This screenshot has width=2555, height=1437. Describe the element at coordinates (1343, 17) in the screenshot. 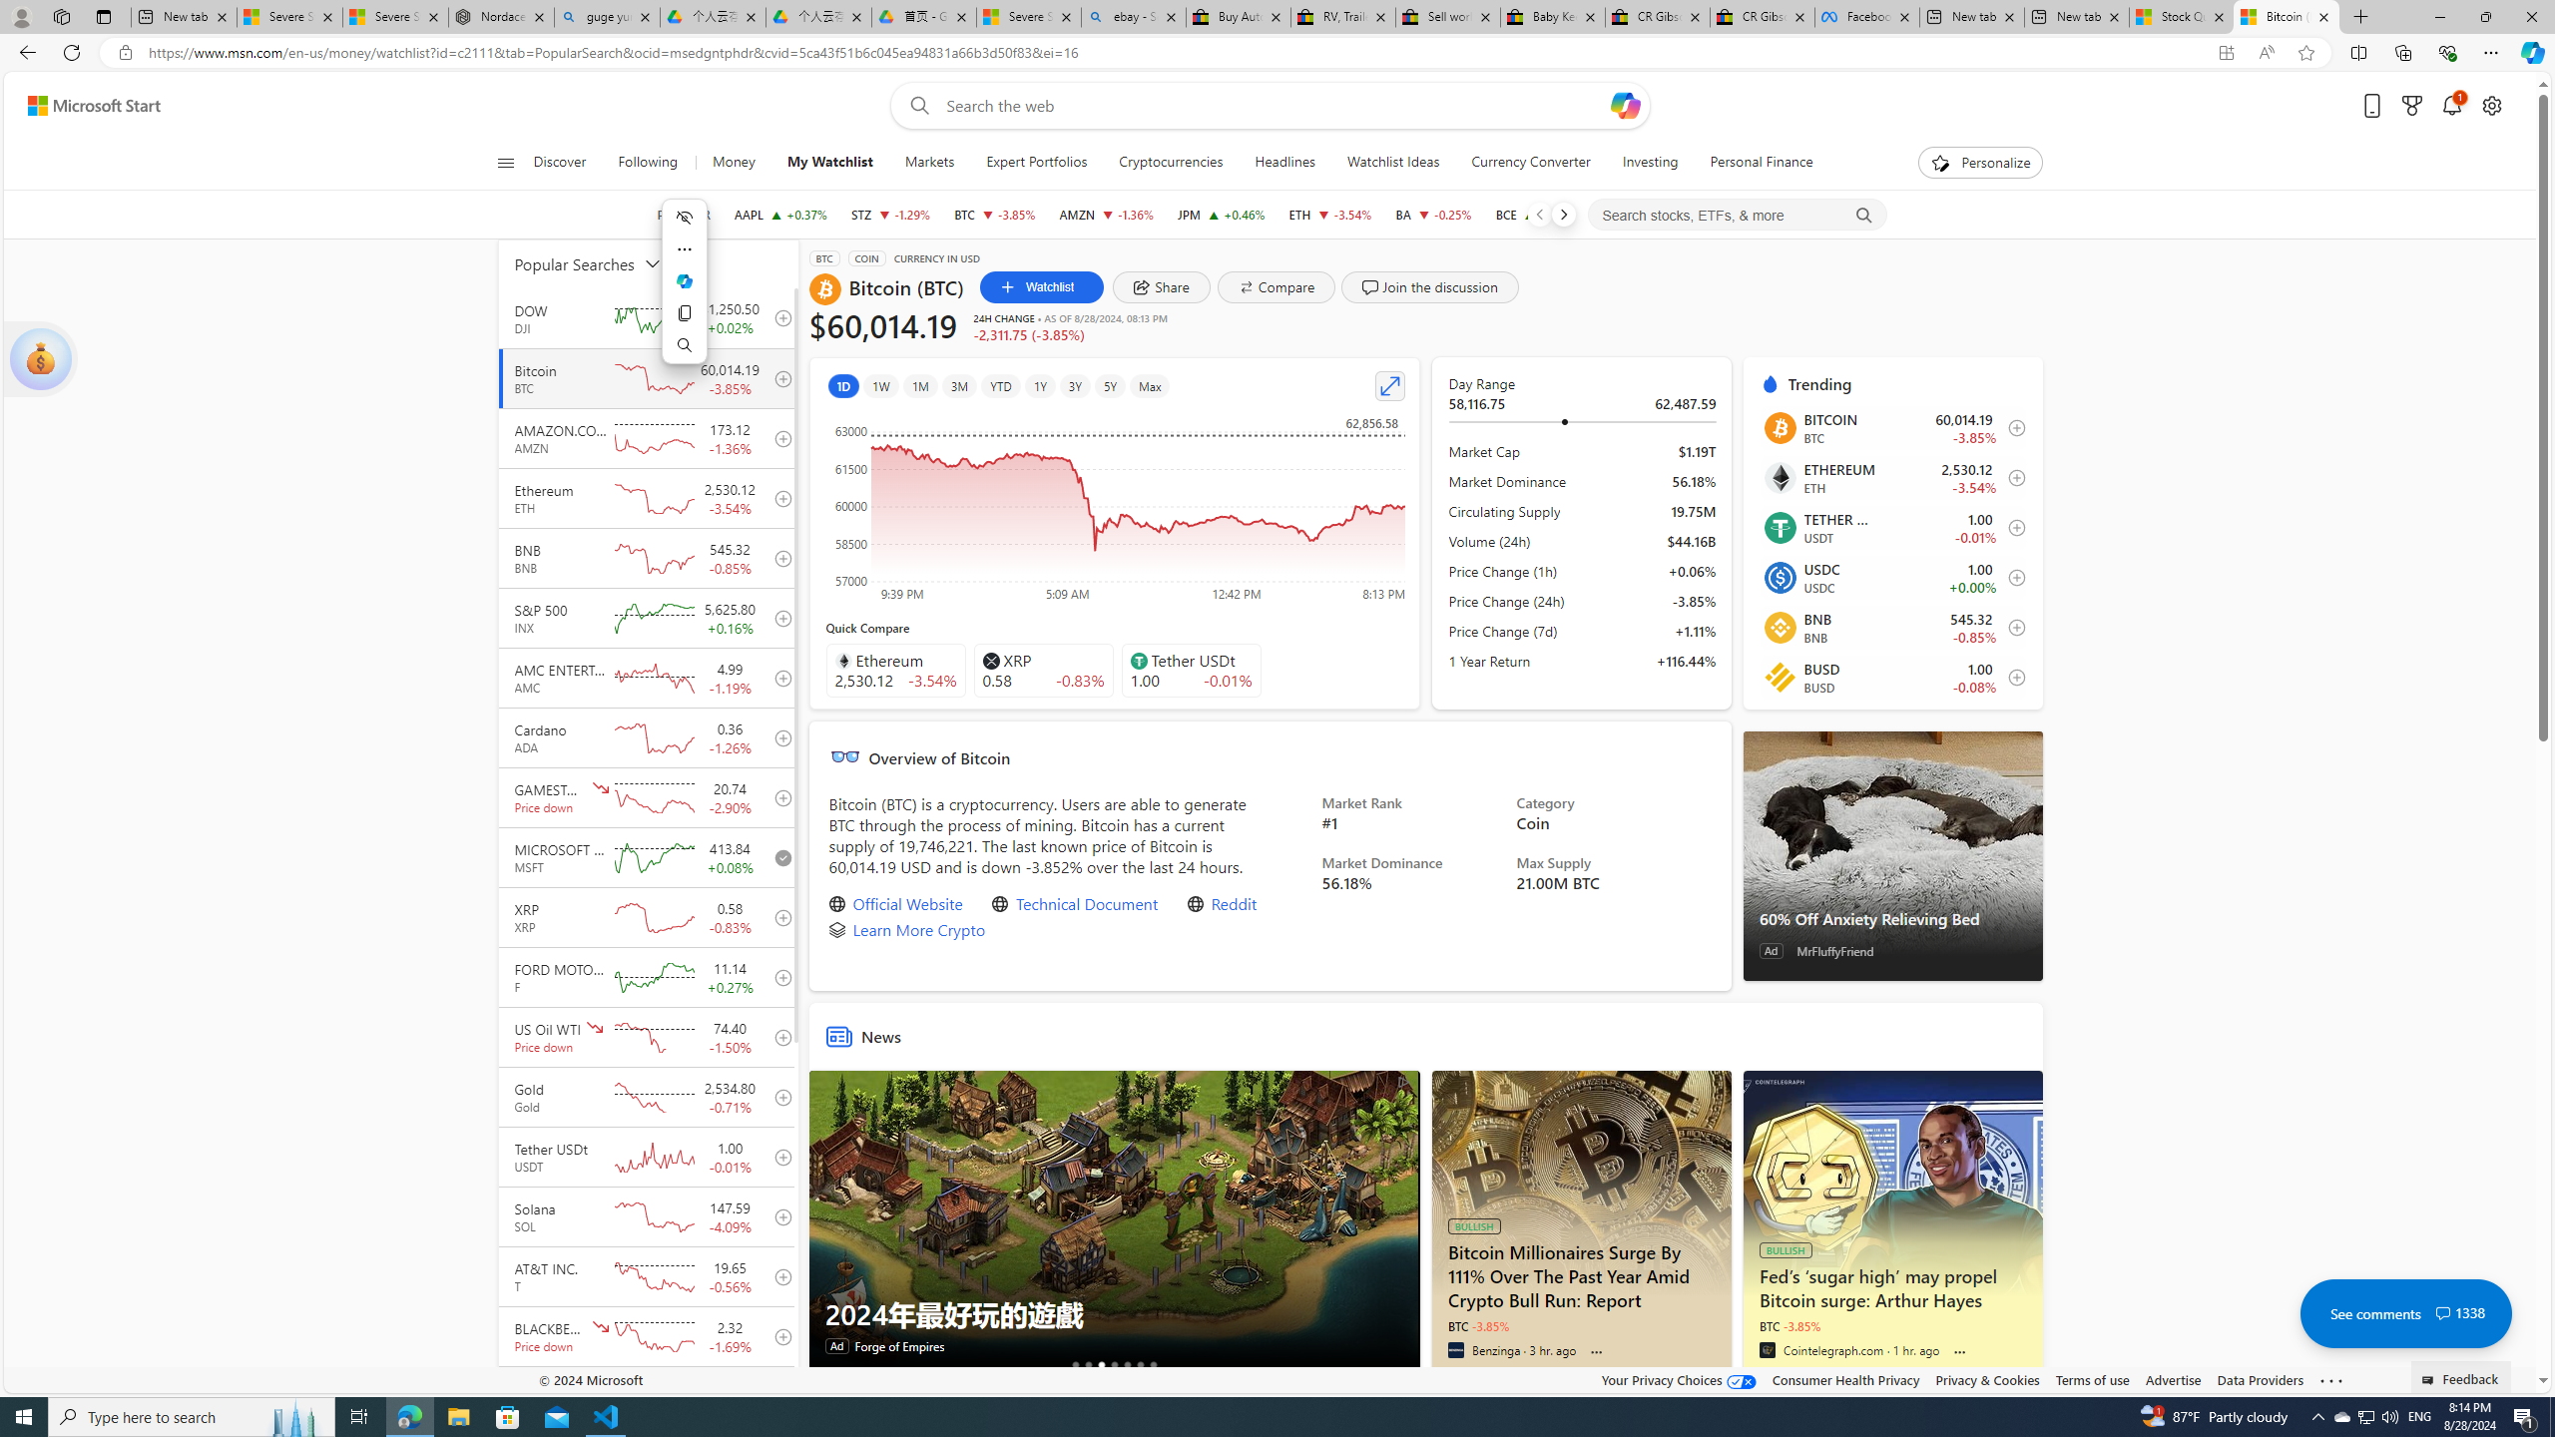

I see `RV, Trailer & Camper Steps & Ladders for sale | eBay` at that location.